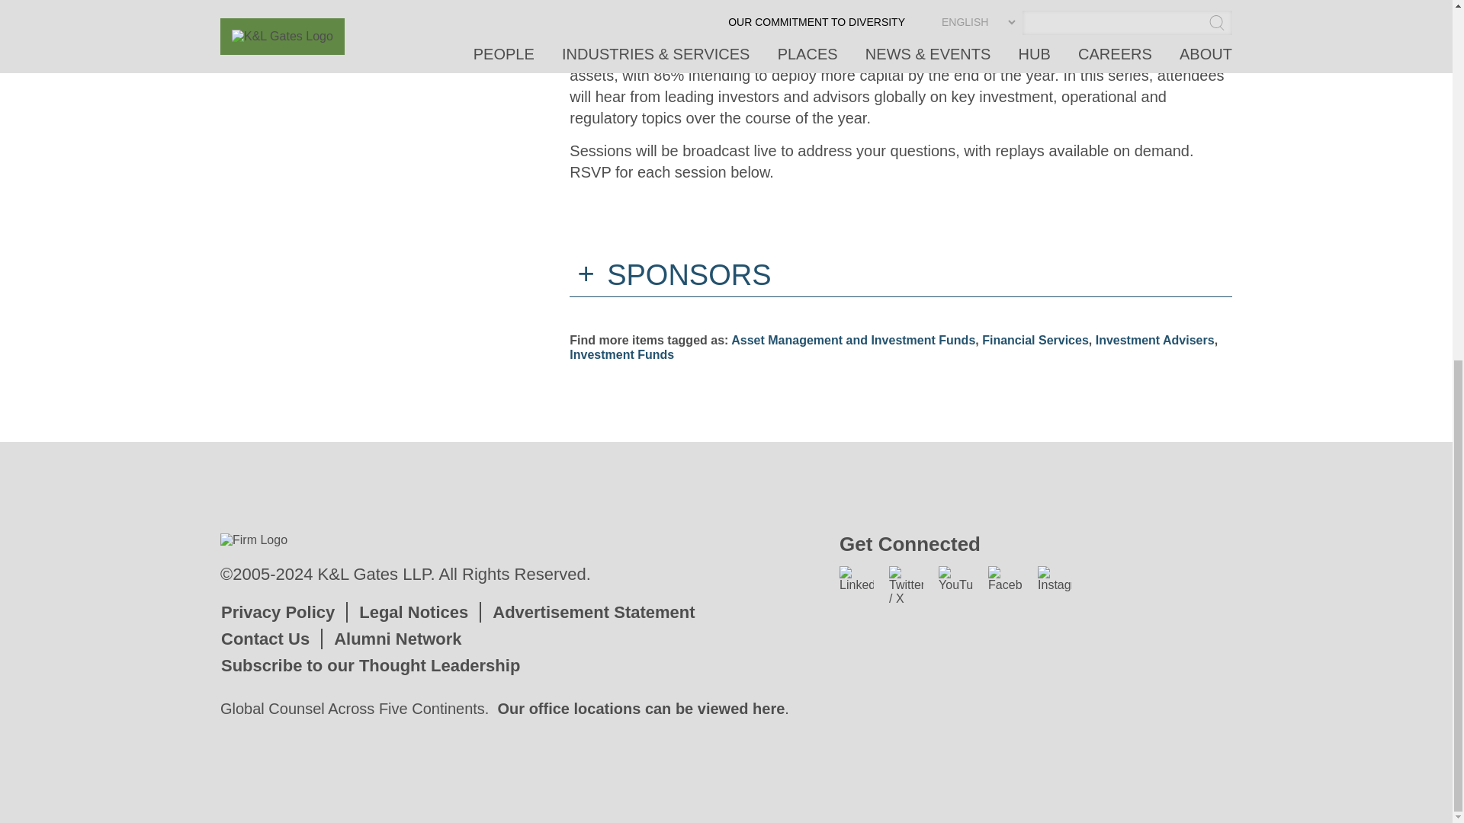  What do you see at coordinates (1154, 340) in the screenshot?
I see `Investment Advisers` at bounding box center [1154, 340].